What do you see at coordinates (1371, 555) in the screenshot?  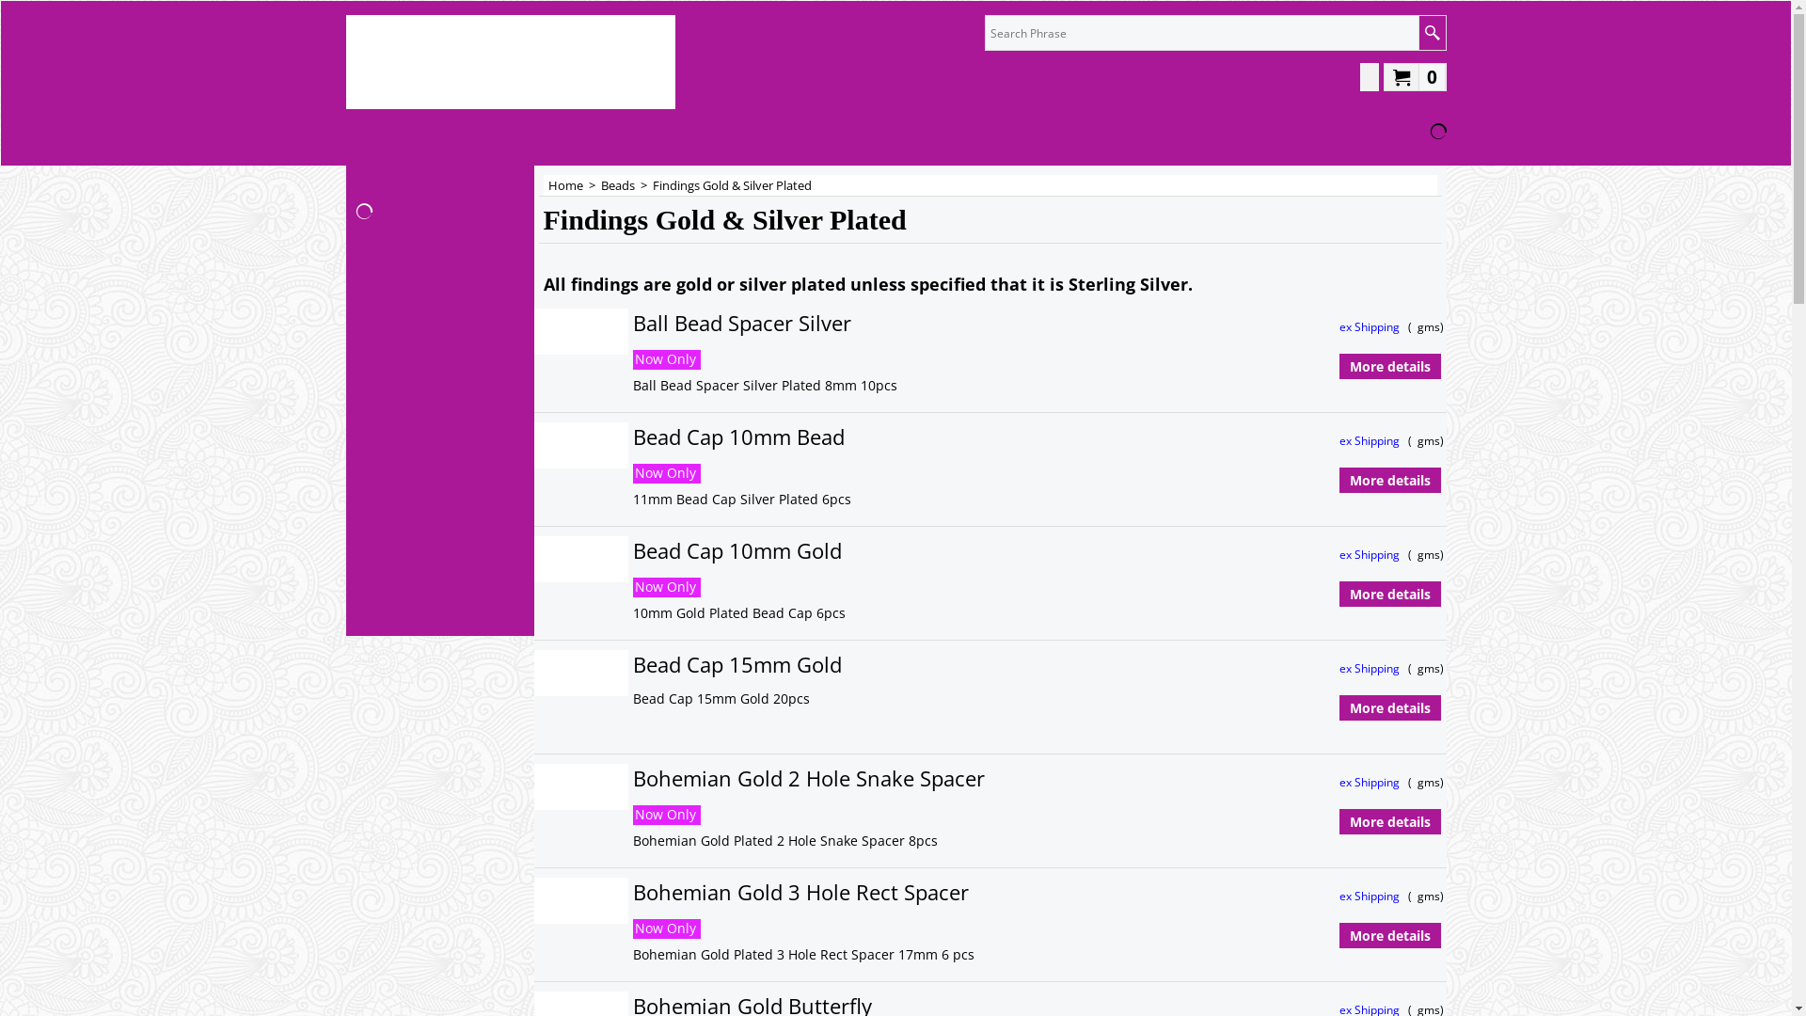 I see `ex Shipping` at bounding box center [1371, 555].